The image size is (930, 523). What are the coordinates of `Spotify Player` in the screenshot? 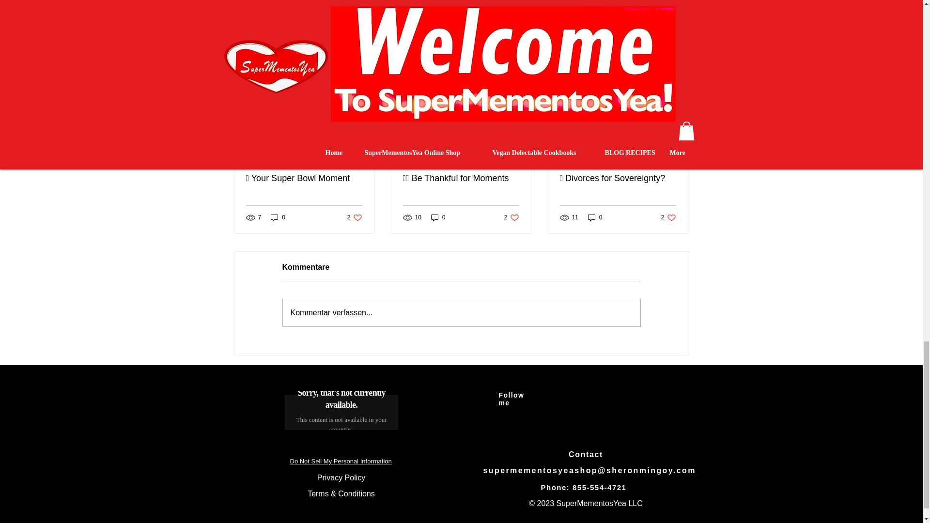 It's located at (341, 410).